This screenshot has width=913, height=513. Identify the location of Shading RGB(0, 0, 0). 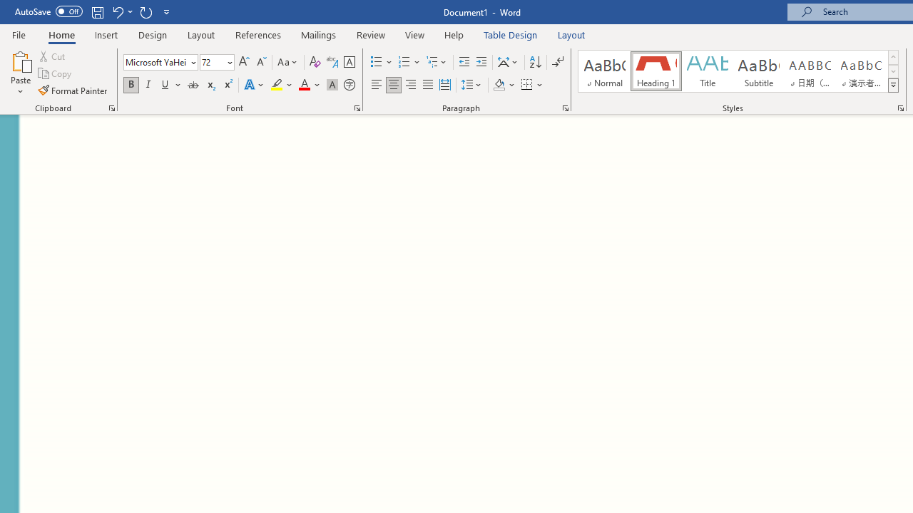
(499, 85).